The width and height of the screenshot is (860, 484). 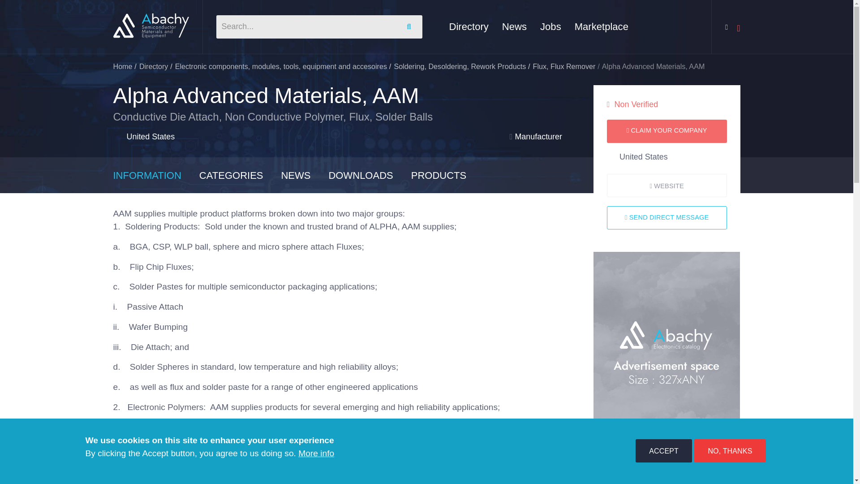 What do you see at coordinates (514, 26) in the screenshot?
I see `News` at bounding box center [514, 26].